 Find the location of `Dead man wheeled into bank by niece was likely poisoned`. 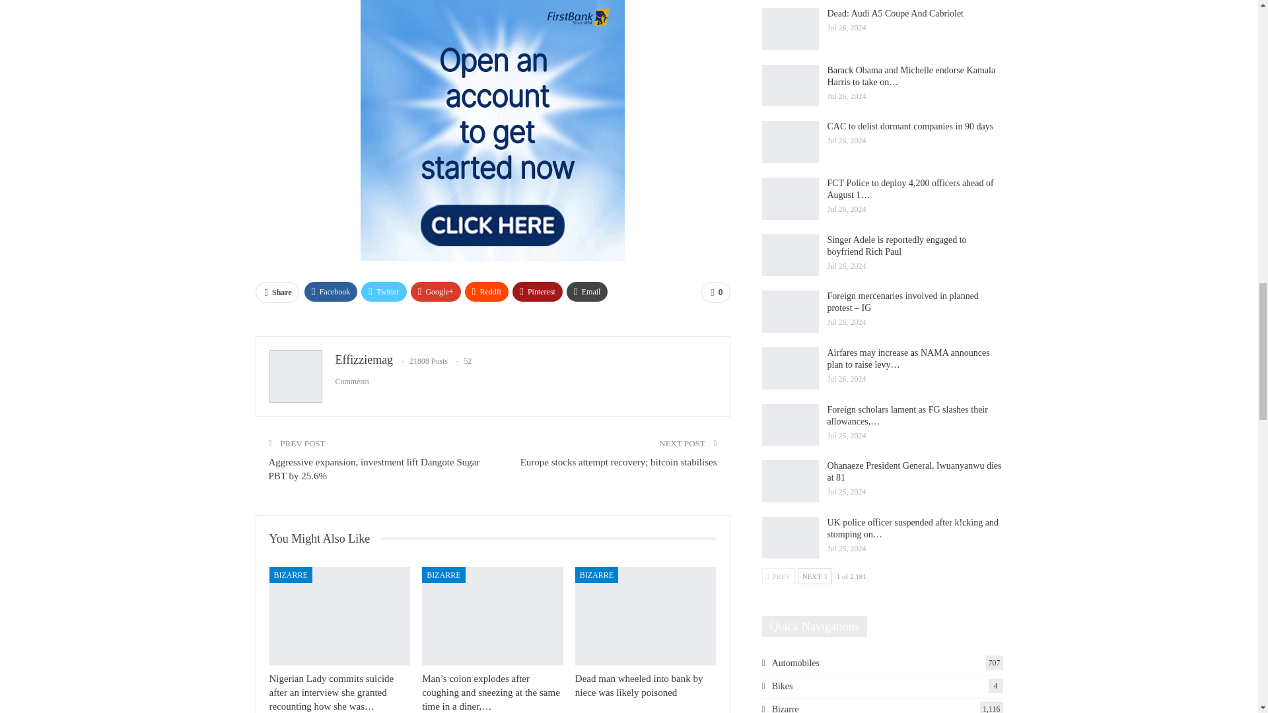

Dead man wheeled into bank by niece was likely poisoned is located at coordinates (639, 685).